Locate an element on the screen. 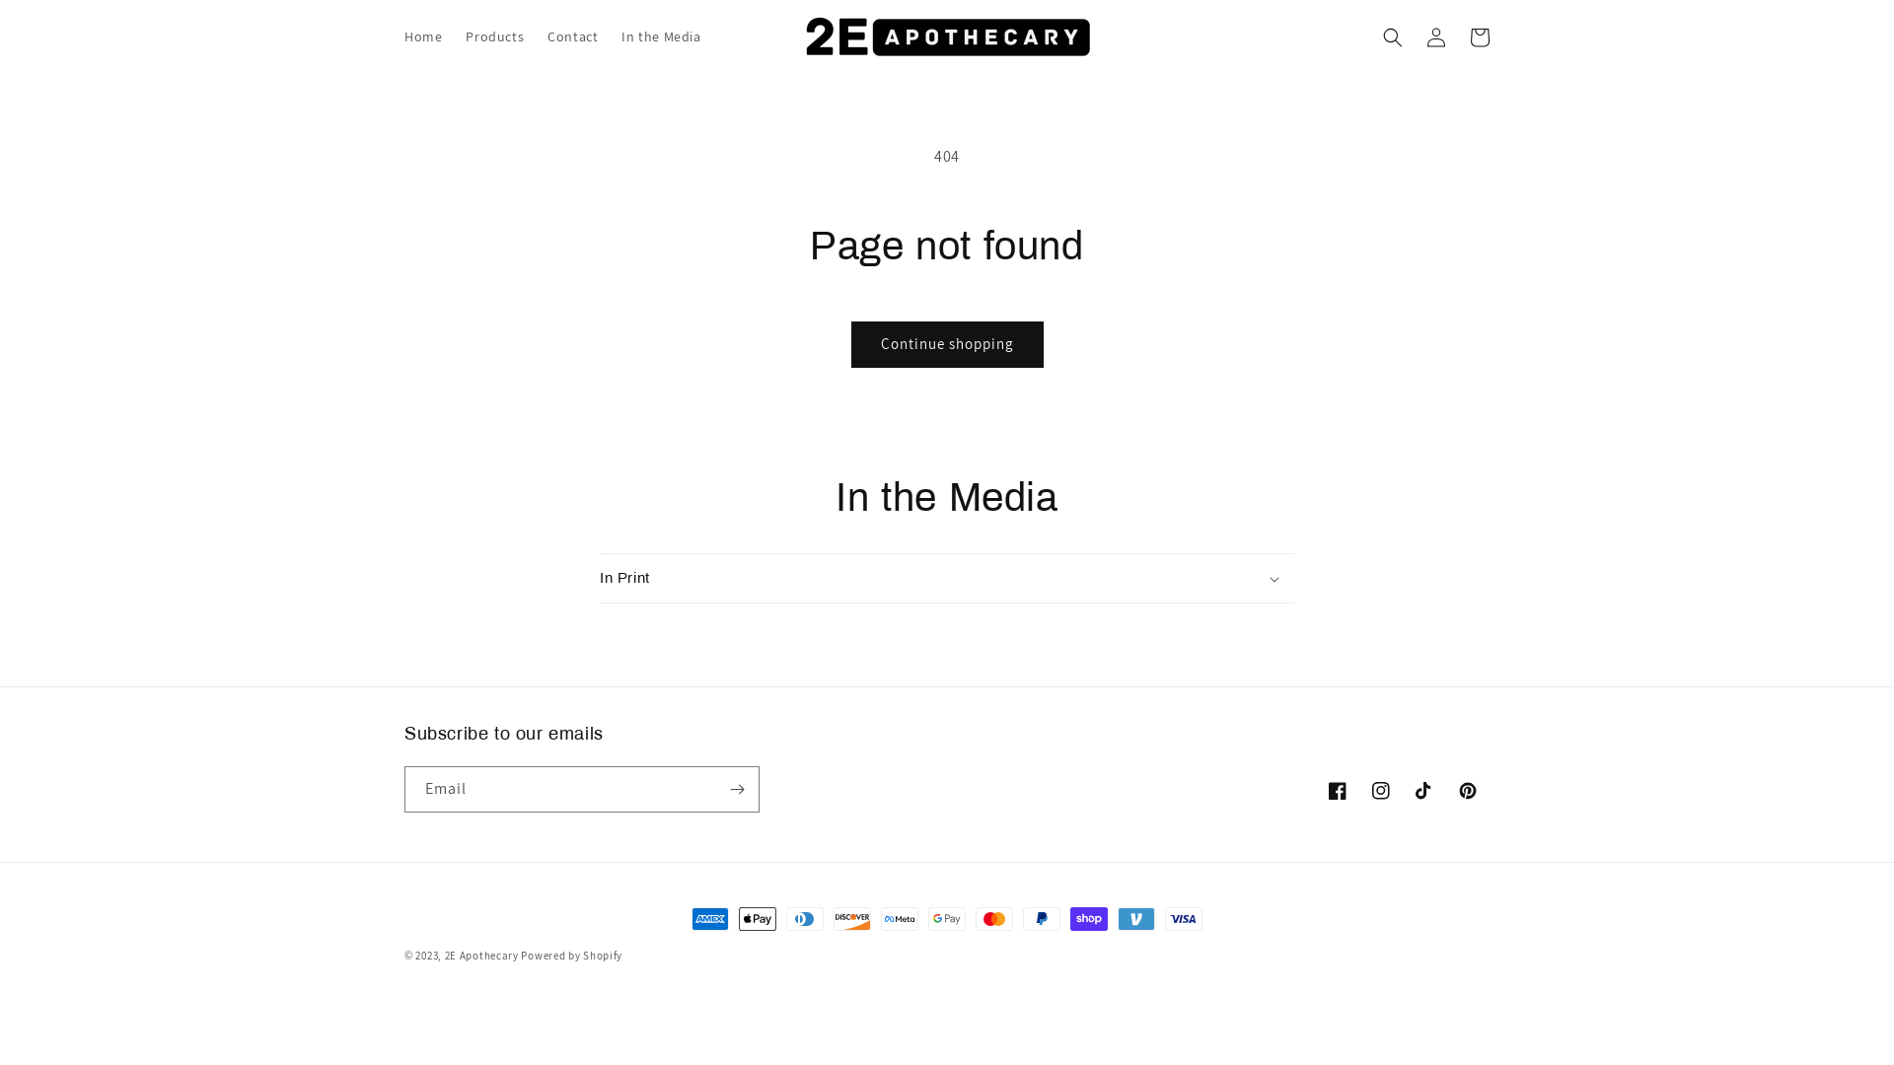 The image size is (1894, 1065). Instagram is located at coordinates (1381, 791).